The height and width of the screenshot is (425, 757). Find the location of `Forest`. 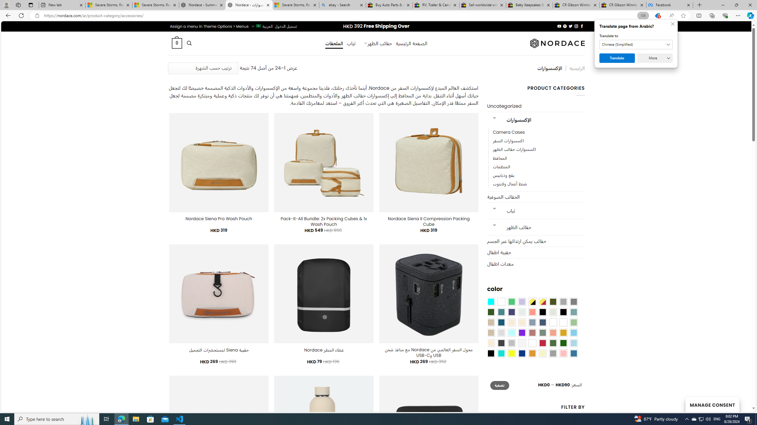

Forest is located at coordinates (491, 312).